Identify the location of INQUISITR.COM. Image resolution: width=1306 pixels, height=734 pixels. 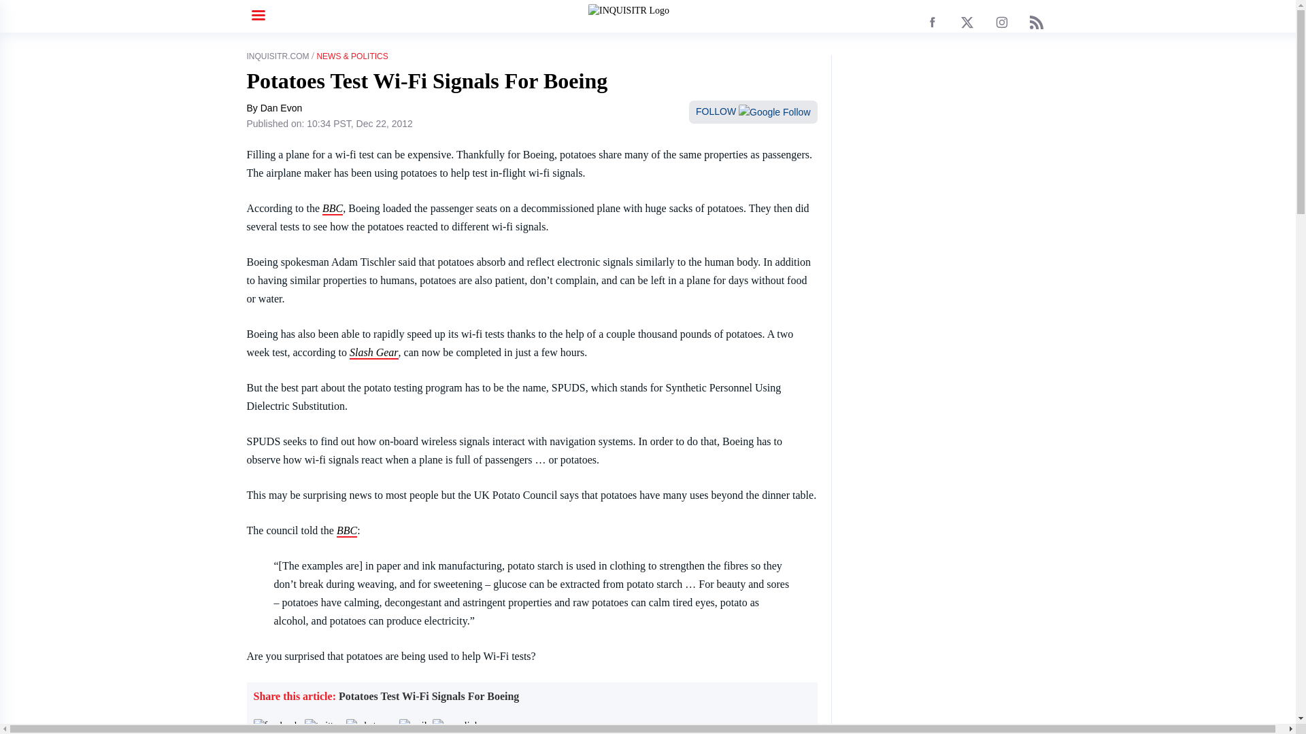
(278, 56).